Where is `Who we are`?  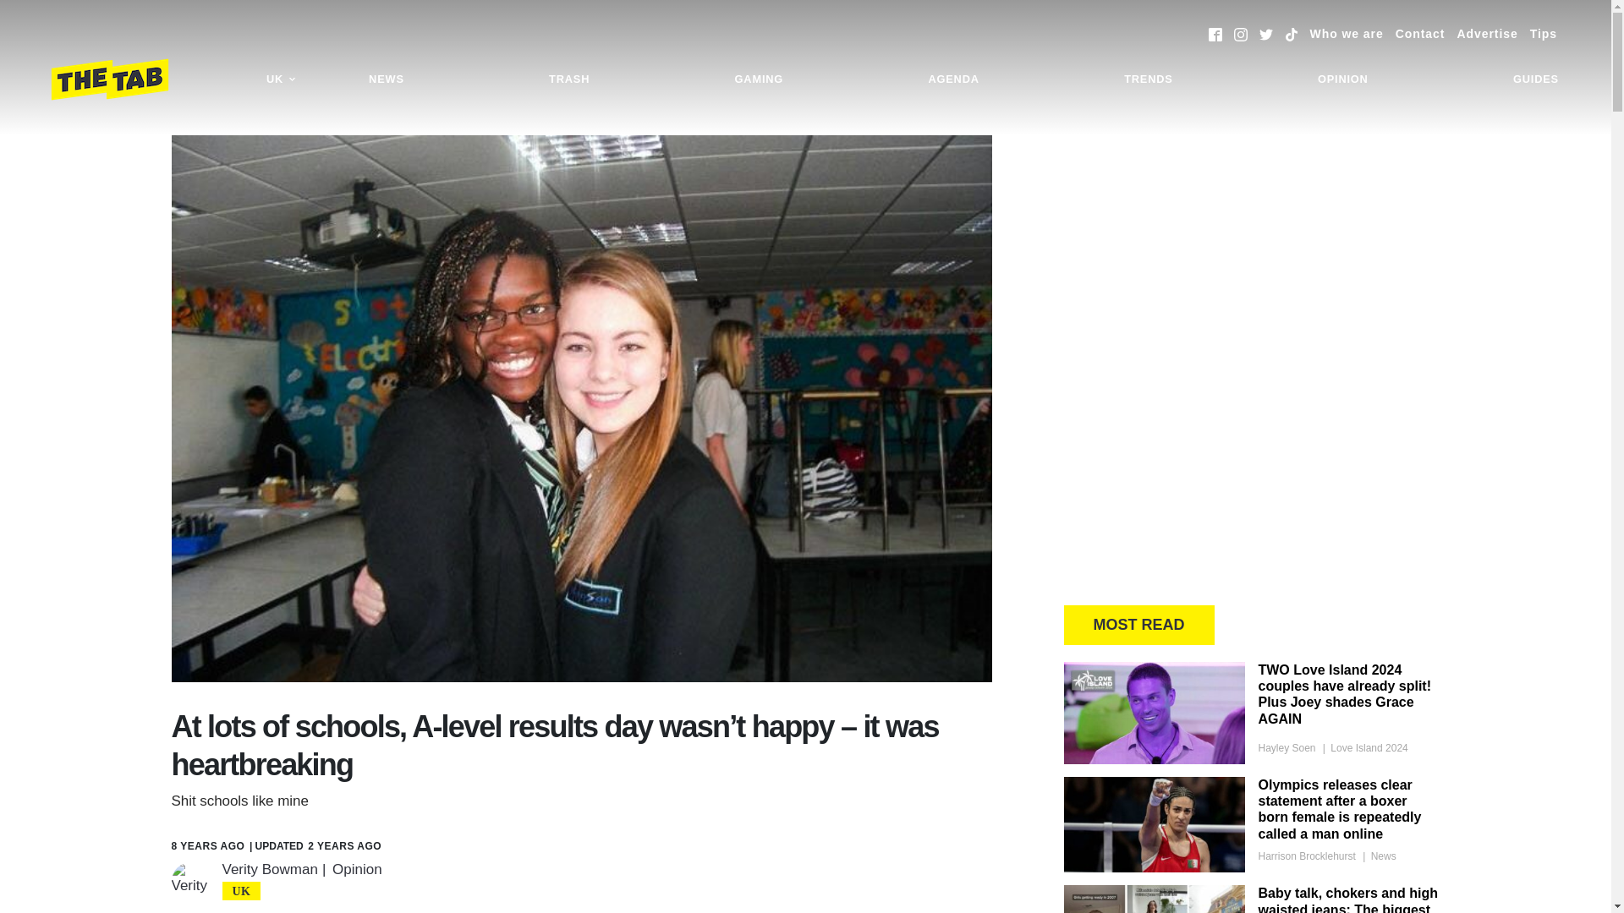
Who we are is located at coordinates (1347, 34).